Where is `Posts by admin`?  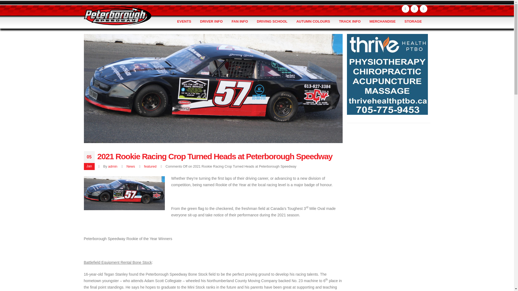
Posts by admin is located at coordinates (113, 166).